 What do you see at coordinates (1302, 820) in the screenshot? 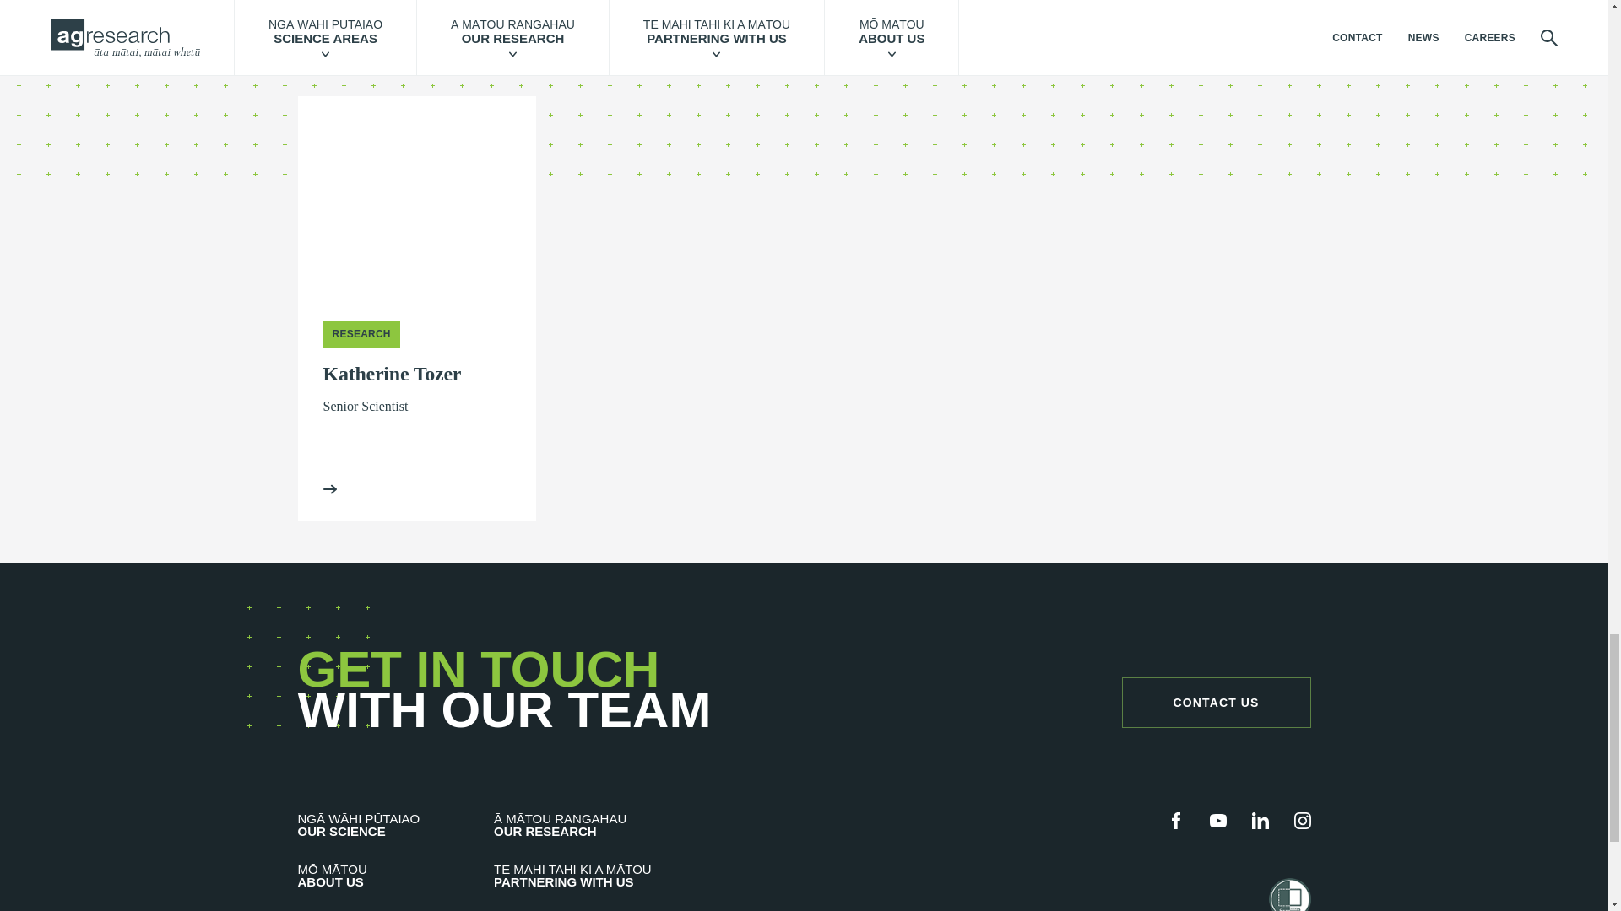
I see `Instagram` at bounding box center [1302, 820].